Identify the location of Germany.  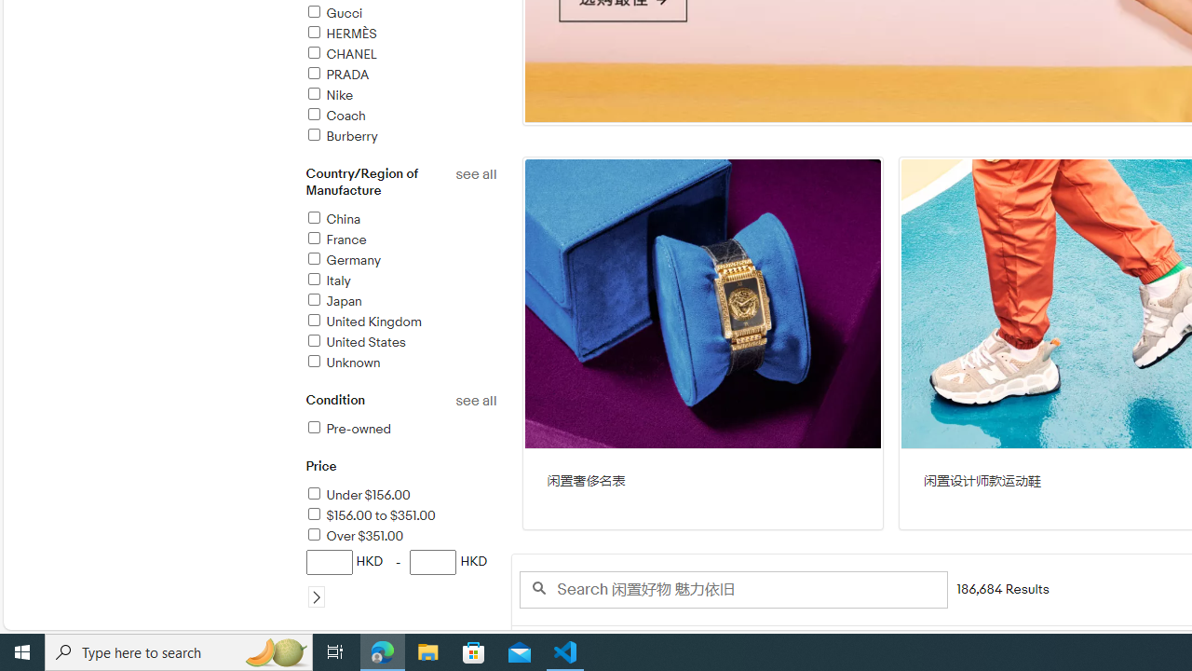
(400, 261).